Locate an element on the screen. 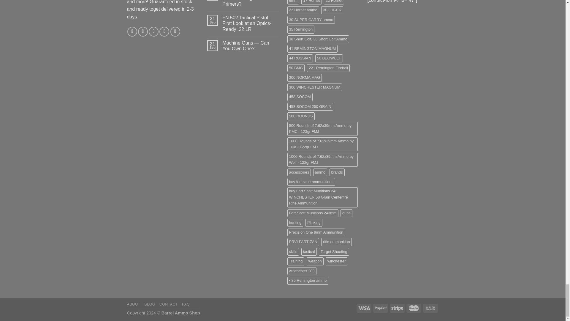  What are Tul Ammo Standard Large Rifle Primers? is located at coordinates (250, 4).